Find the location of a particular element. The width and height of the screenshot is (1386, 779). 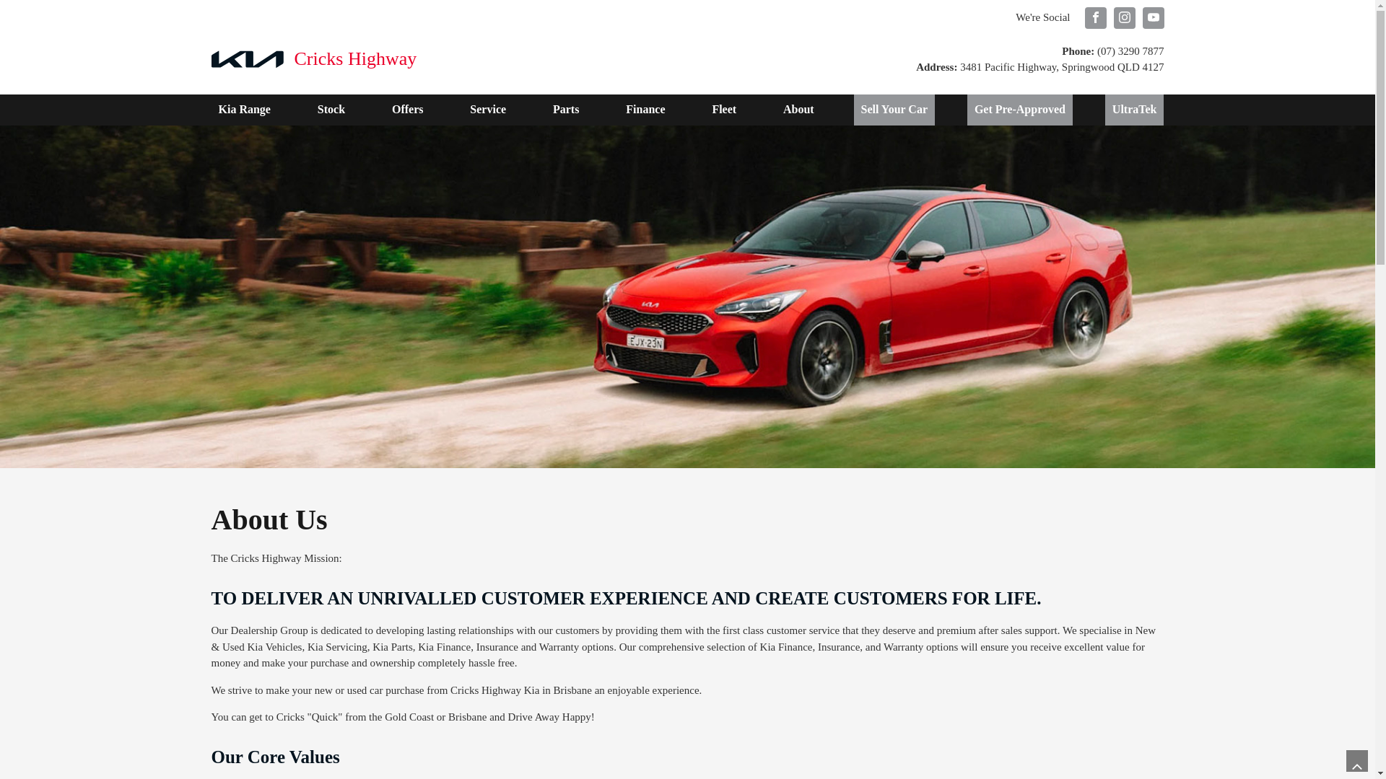

(07) 3290 7877 is located at coordinates (1129, 50).